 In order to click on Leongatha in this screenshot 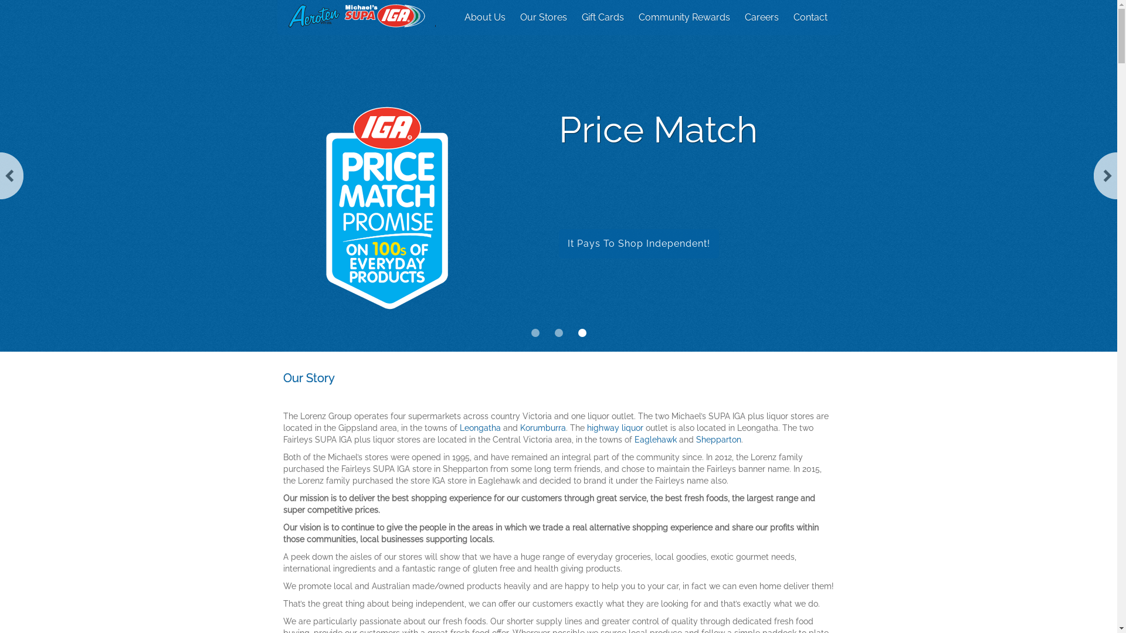, I will do `click(480, 428)`.